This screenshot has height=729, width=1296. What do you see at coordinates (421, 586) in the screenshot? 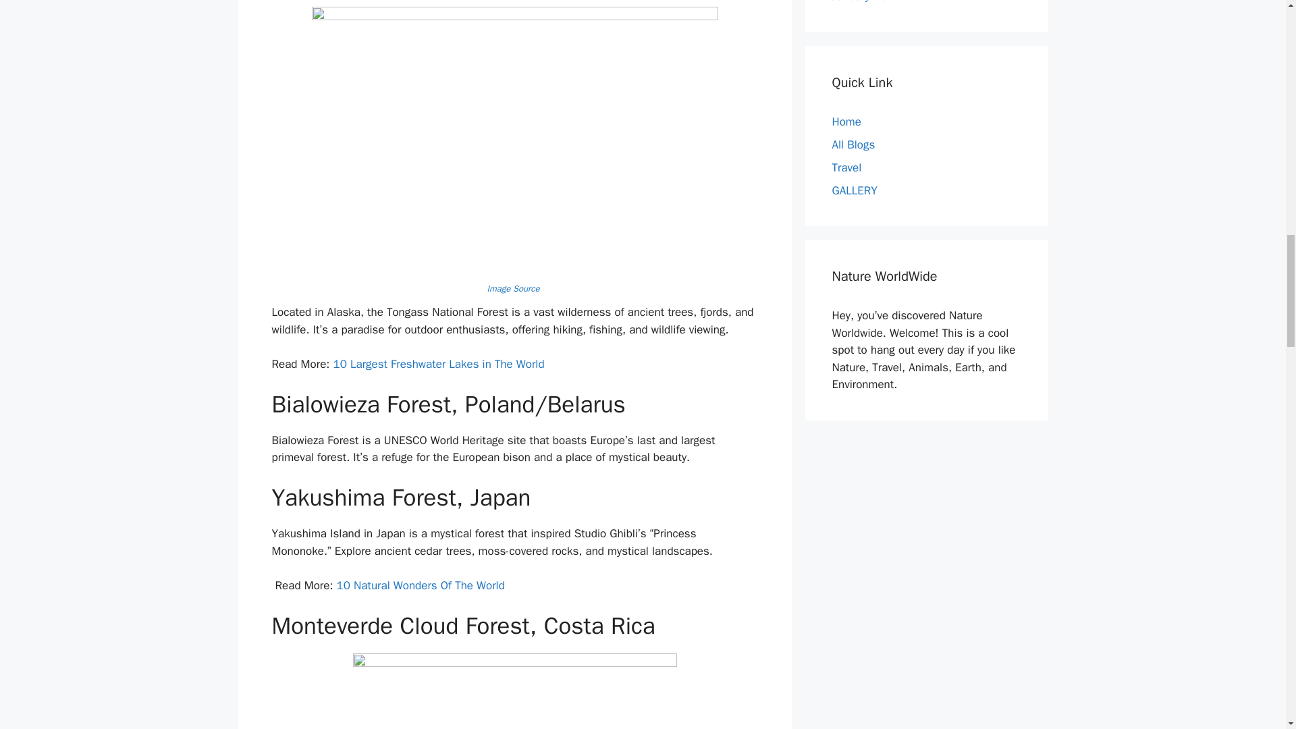
I see `10 Natural Wonders Of The World` at bounding box center [421, 586].